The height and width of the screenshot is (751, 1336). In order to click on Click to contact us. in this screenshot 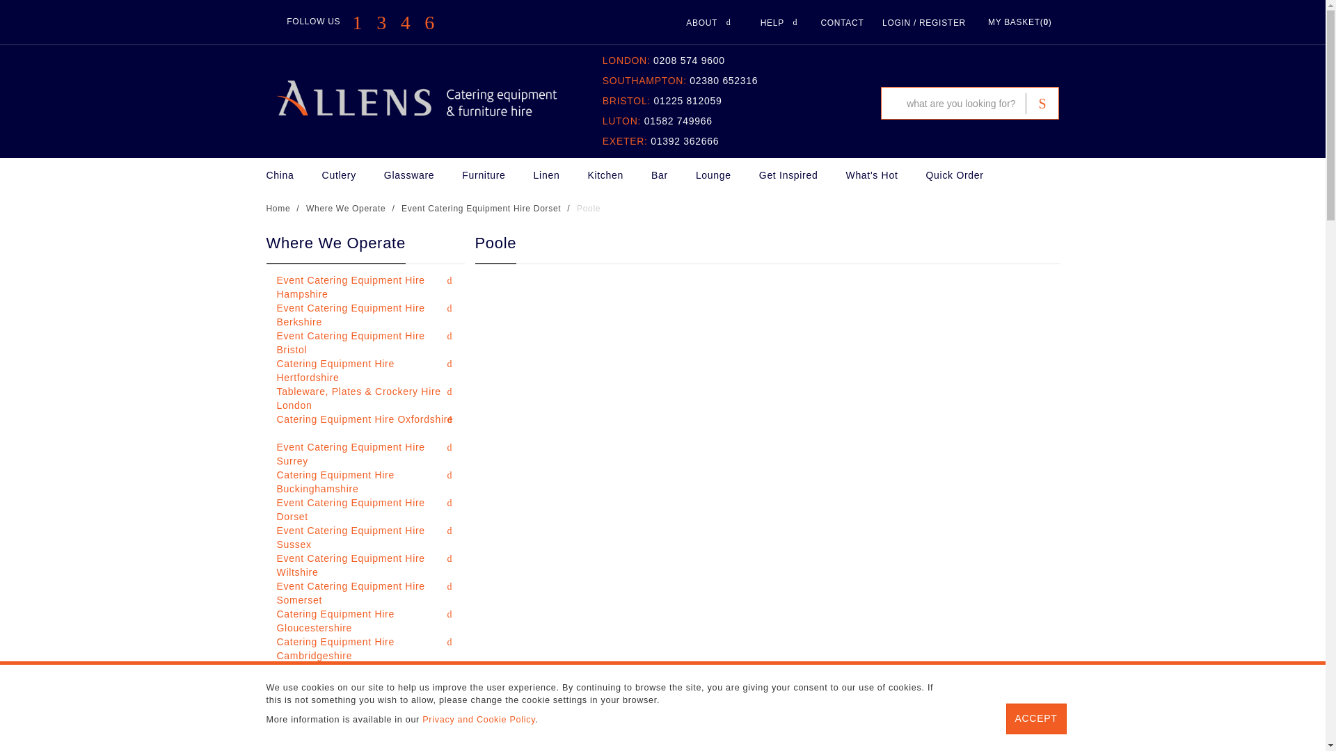, I will do `click(841, 22)`.